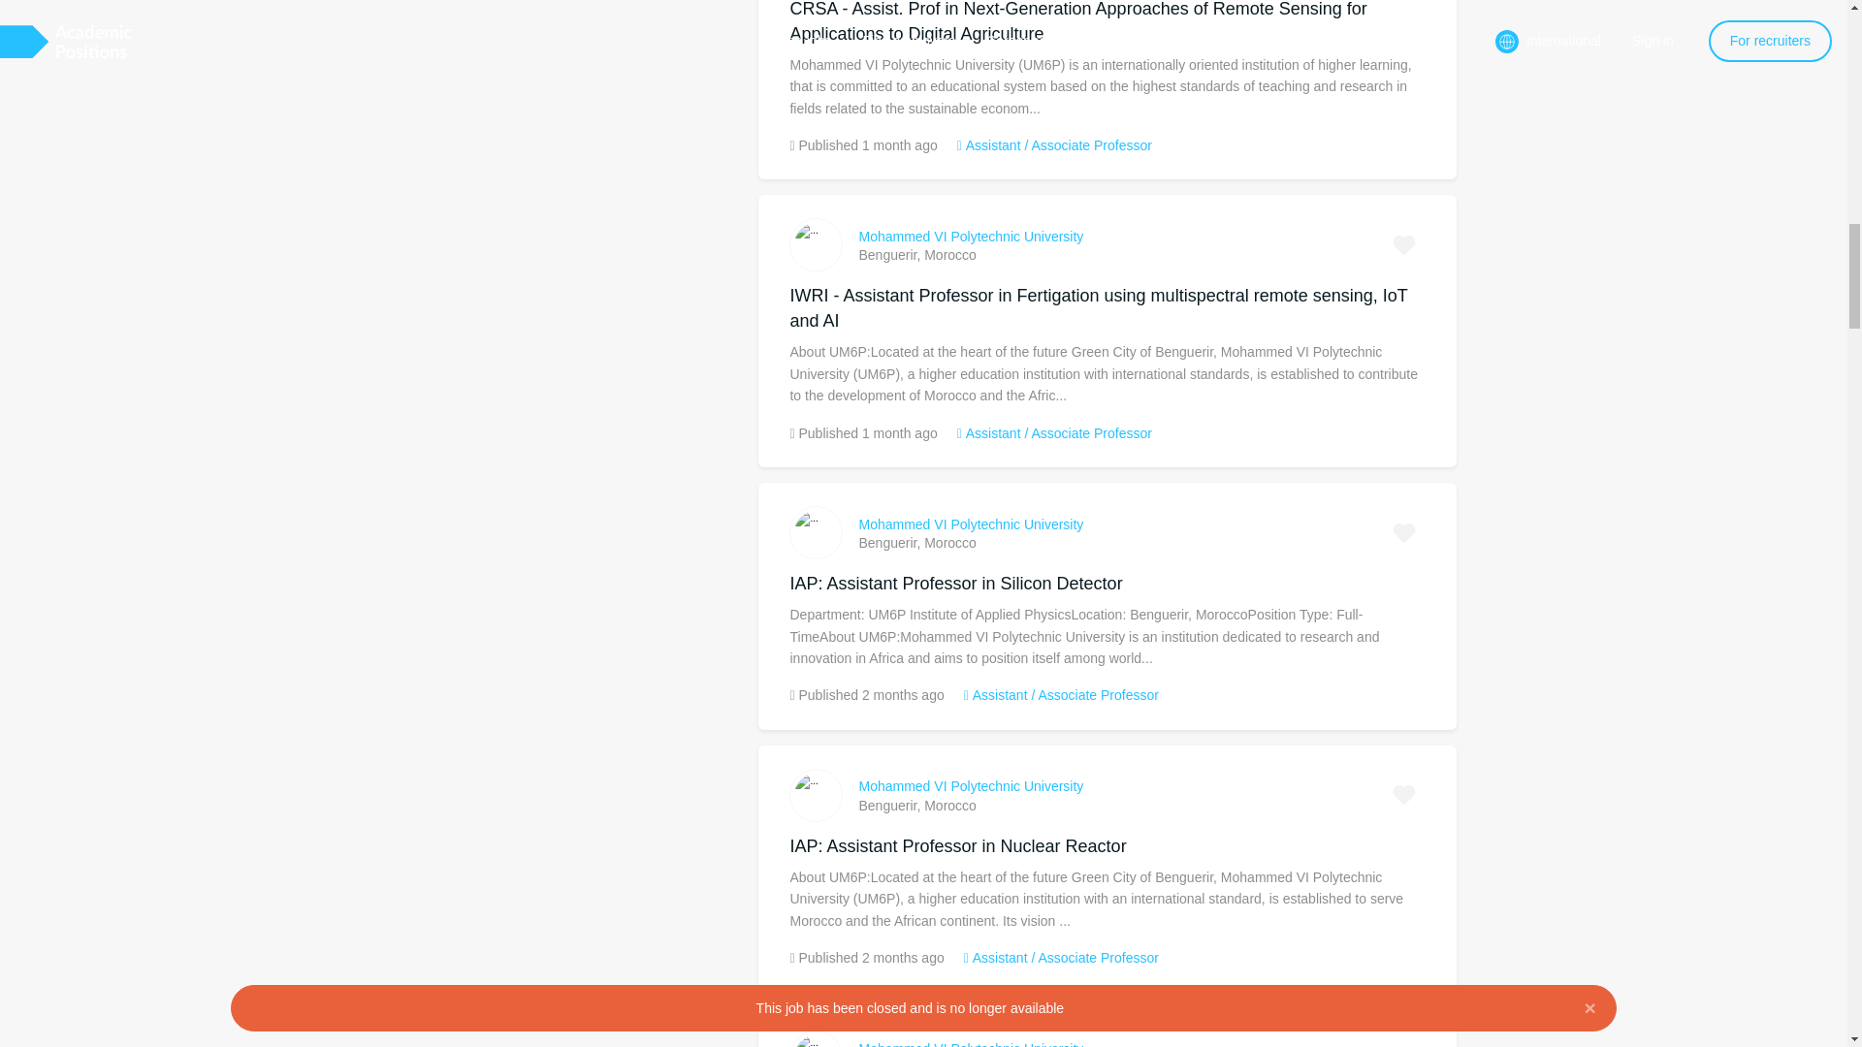  I want to click on Please login to favorite the job., so click(1404, 245).